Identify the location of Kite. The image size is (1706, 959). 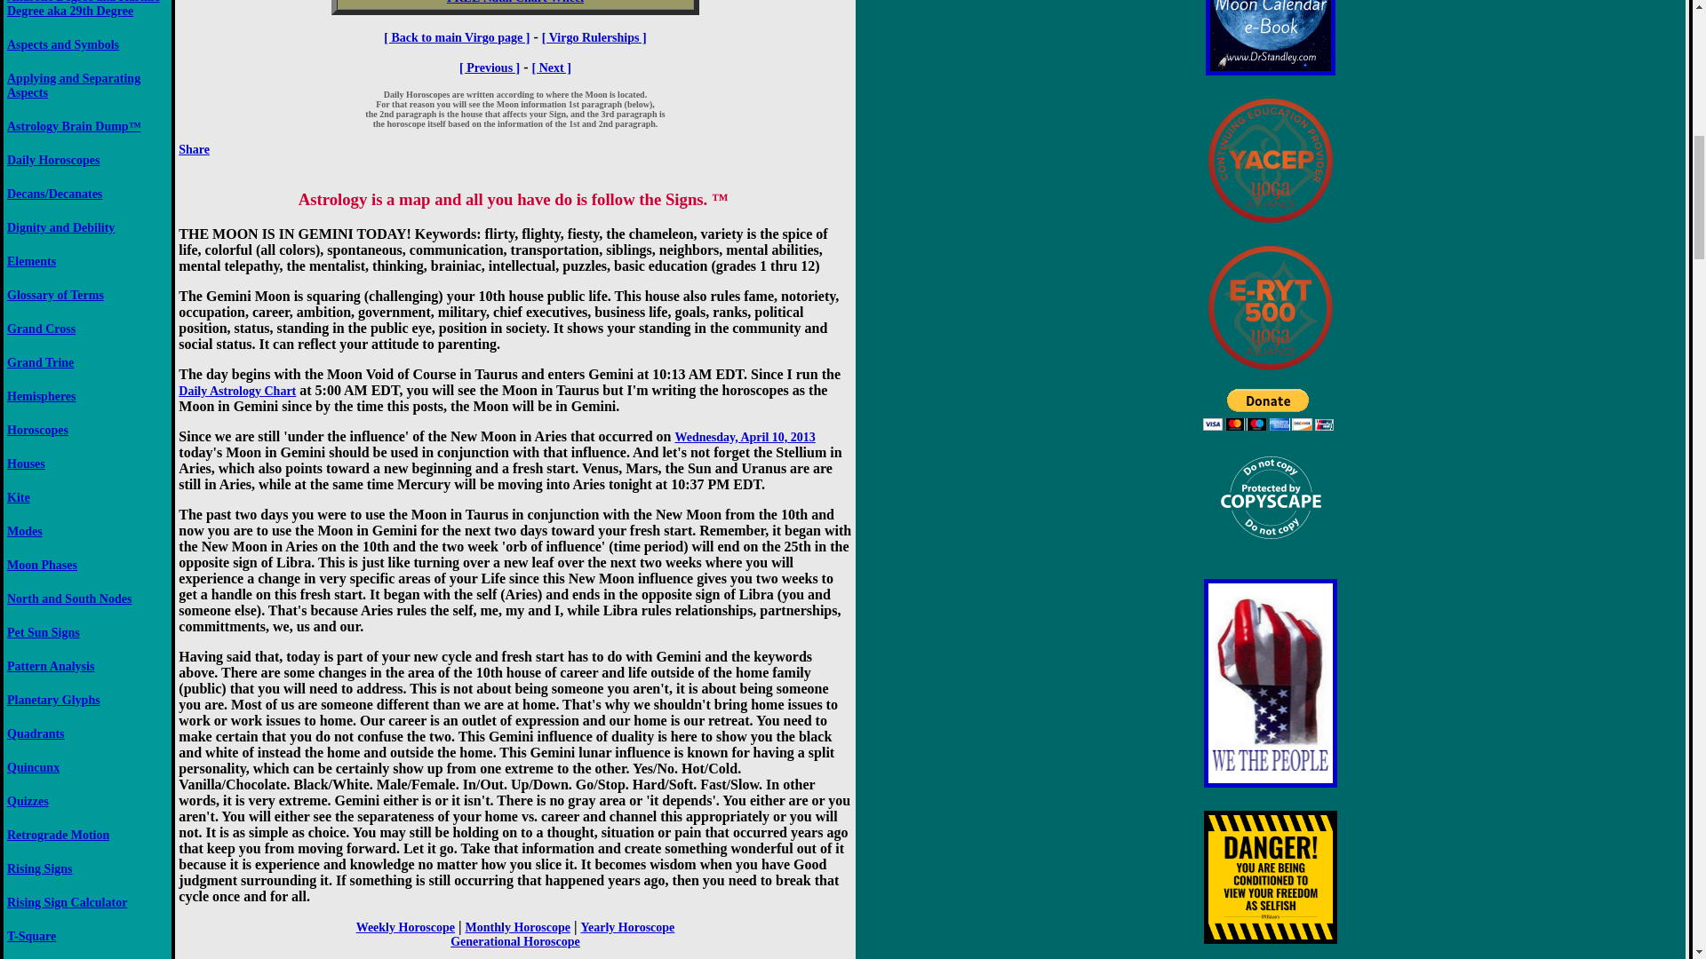
(18, 497).